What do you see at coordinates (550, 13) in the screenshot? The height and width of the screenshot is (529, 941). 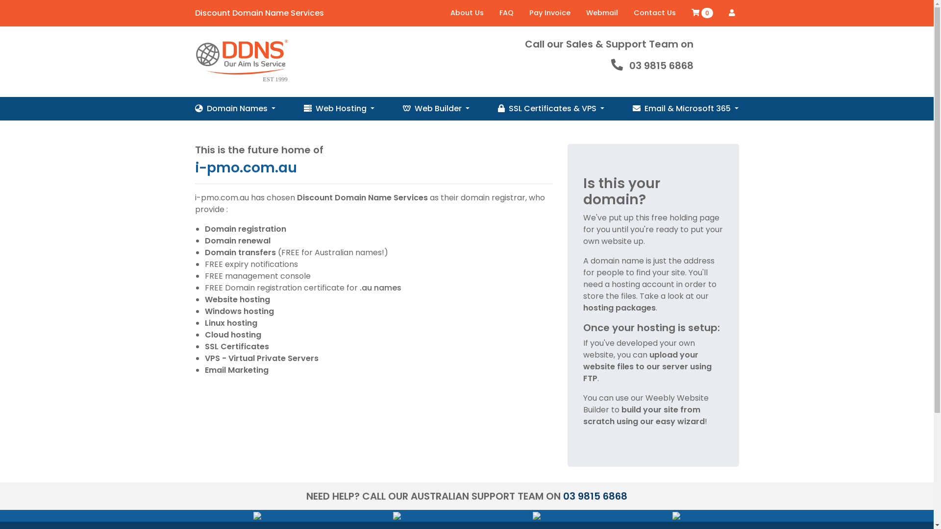 I see `Pay Invoice` at bounding box center [550, 13].